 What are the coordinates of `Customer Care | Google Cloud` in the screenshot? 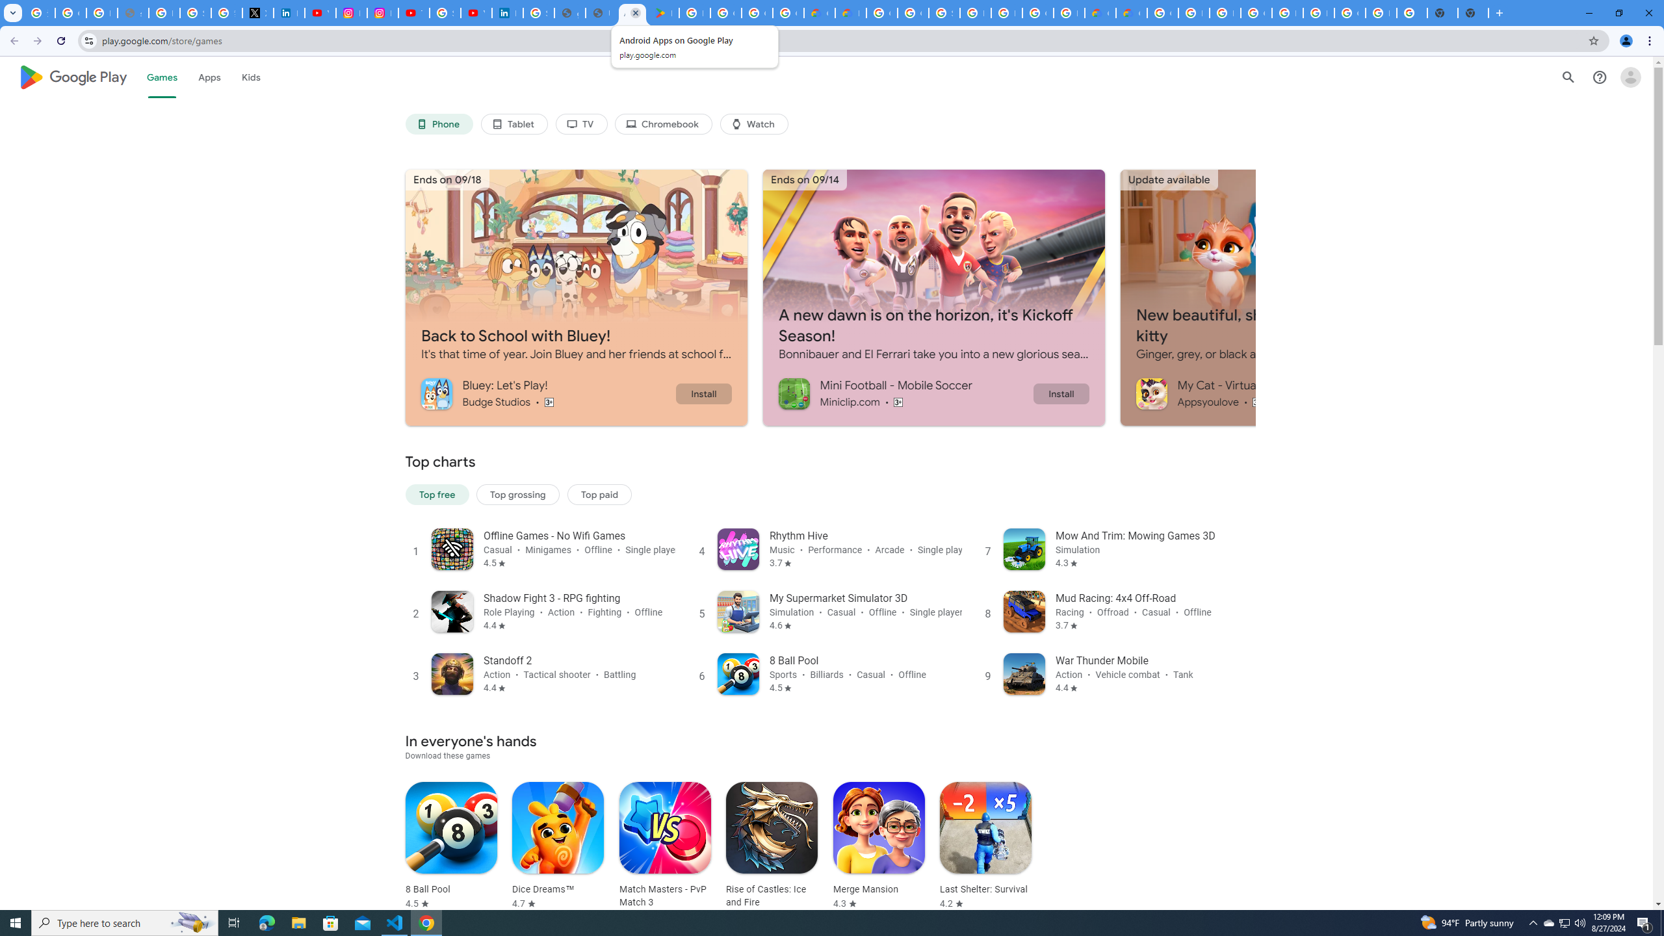 It's located at (1100, 13).